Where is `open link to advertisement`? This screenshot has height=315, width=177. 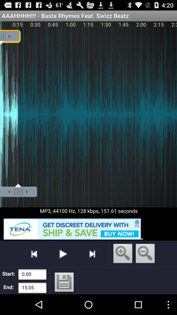 open link to advertisement is located at coordinates (88, 228).